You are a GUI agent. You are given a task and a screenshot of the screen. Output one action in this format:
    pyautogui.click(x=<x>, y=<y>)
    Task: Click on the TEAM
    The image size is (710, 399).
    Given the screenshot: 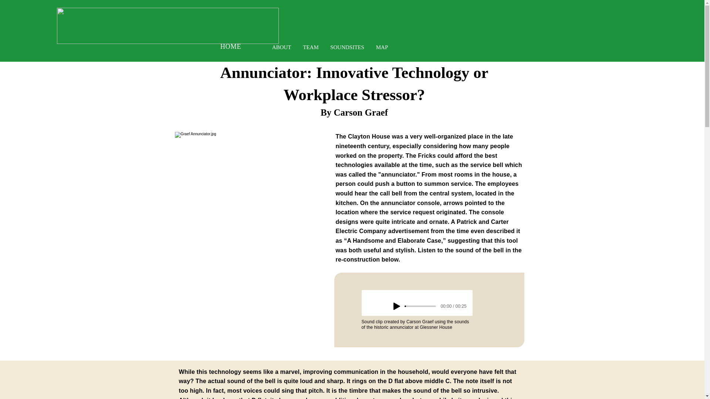 What is the action you would take?
    pyautogui.click(x=311, y=47)
    